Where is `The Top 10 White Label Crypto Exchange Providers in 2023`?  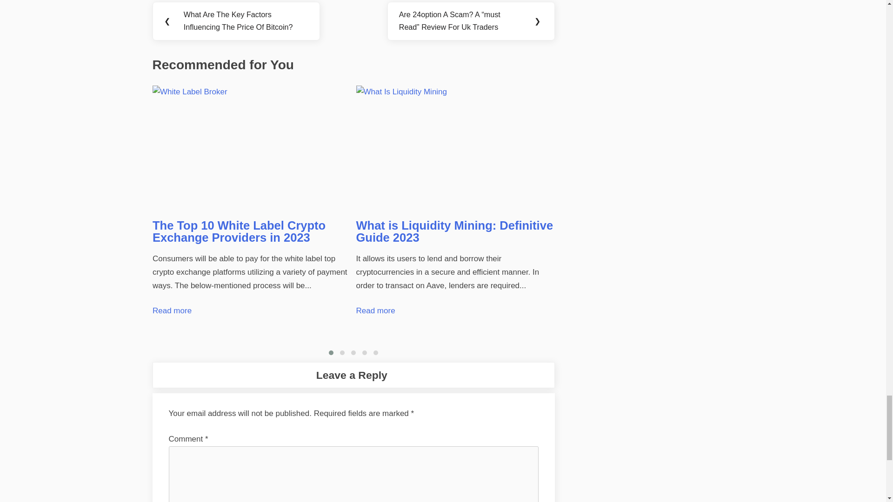 The Top 10 White Label Crypto Exchange Providers in 2023 is located at coordinates (239, 231).